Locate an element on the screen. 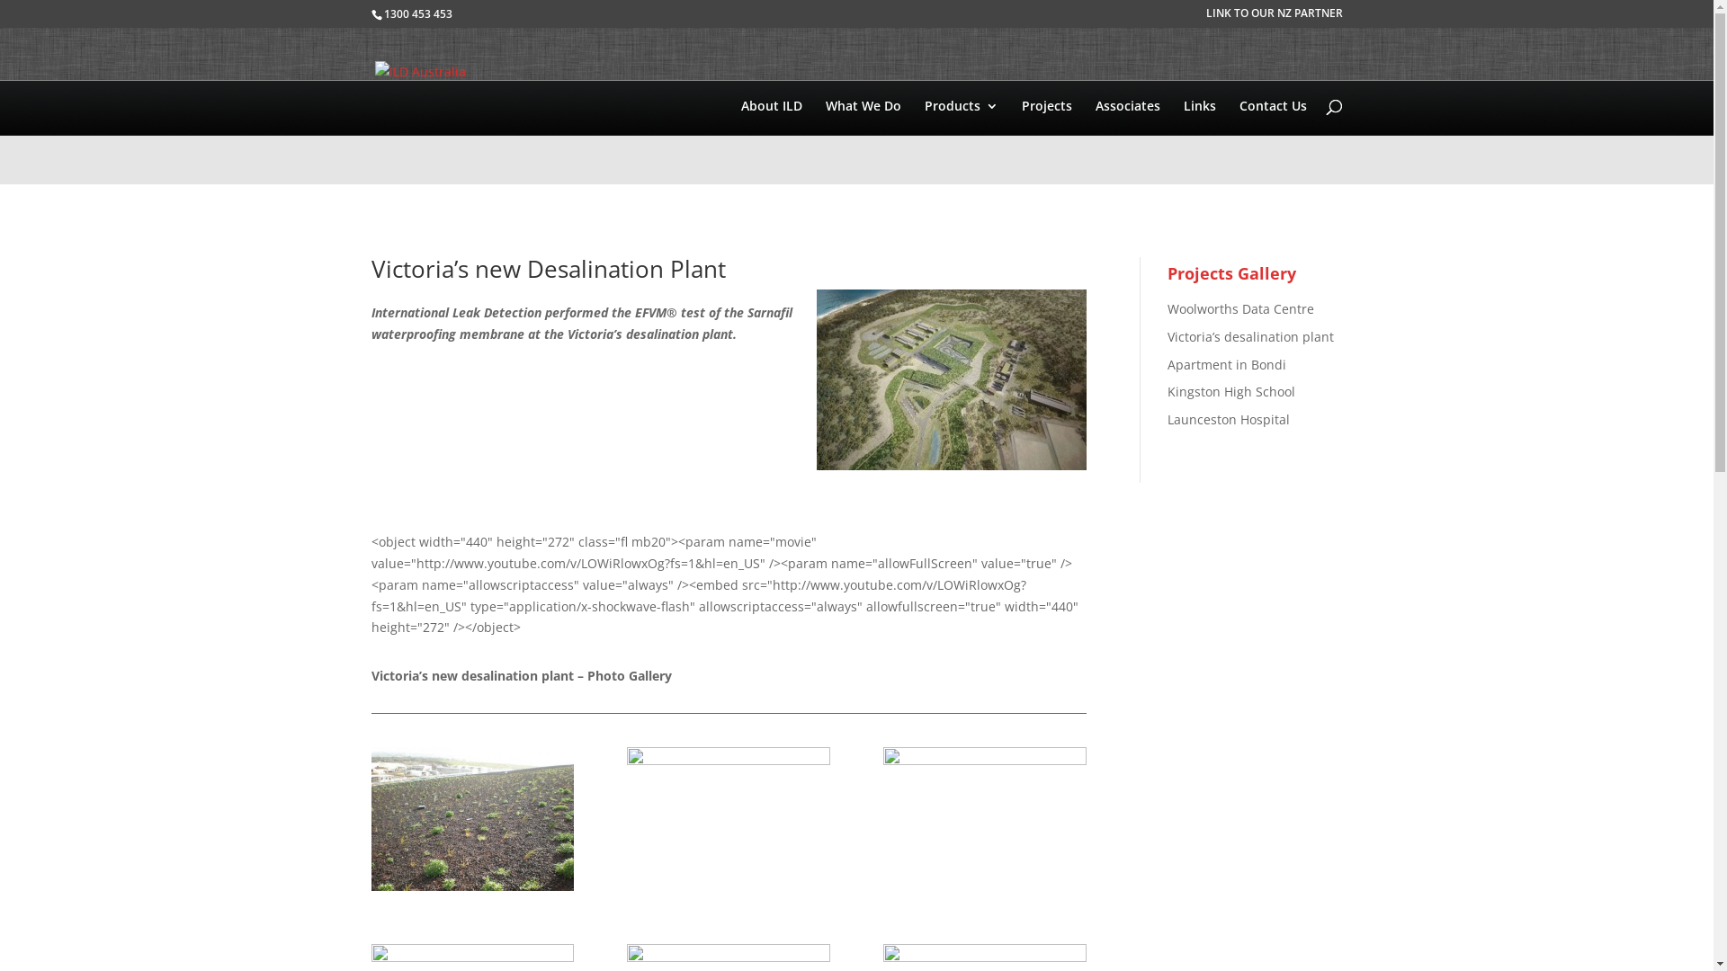 Image resolution: width=1727 pixels, height=971 pixels. Contact Us is located at coordinates (1274, 142).